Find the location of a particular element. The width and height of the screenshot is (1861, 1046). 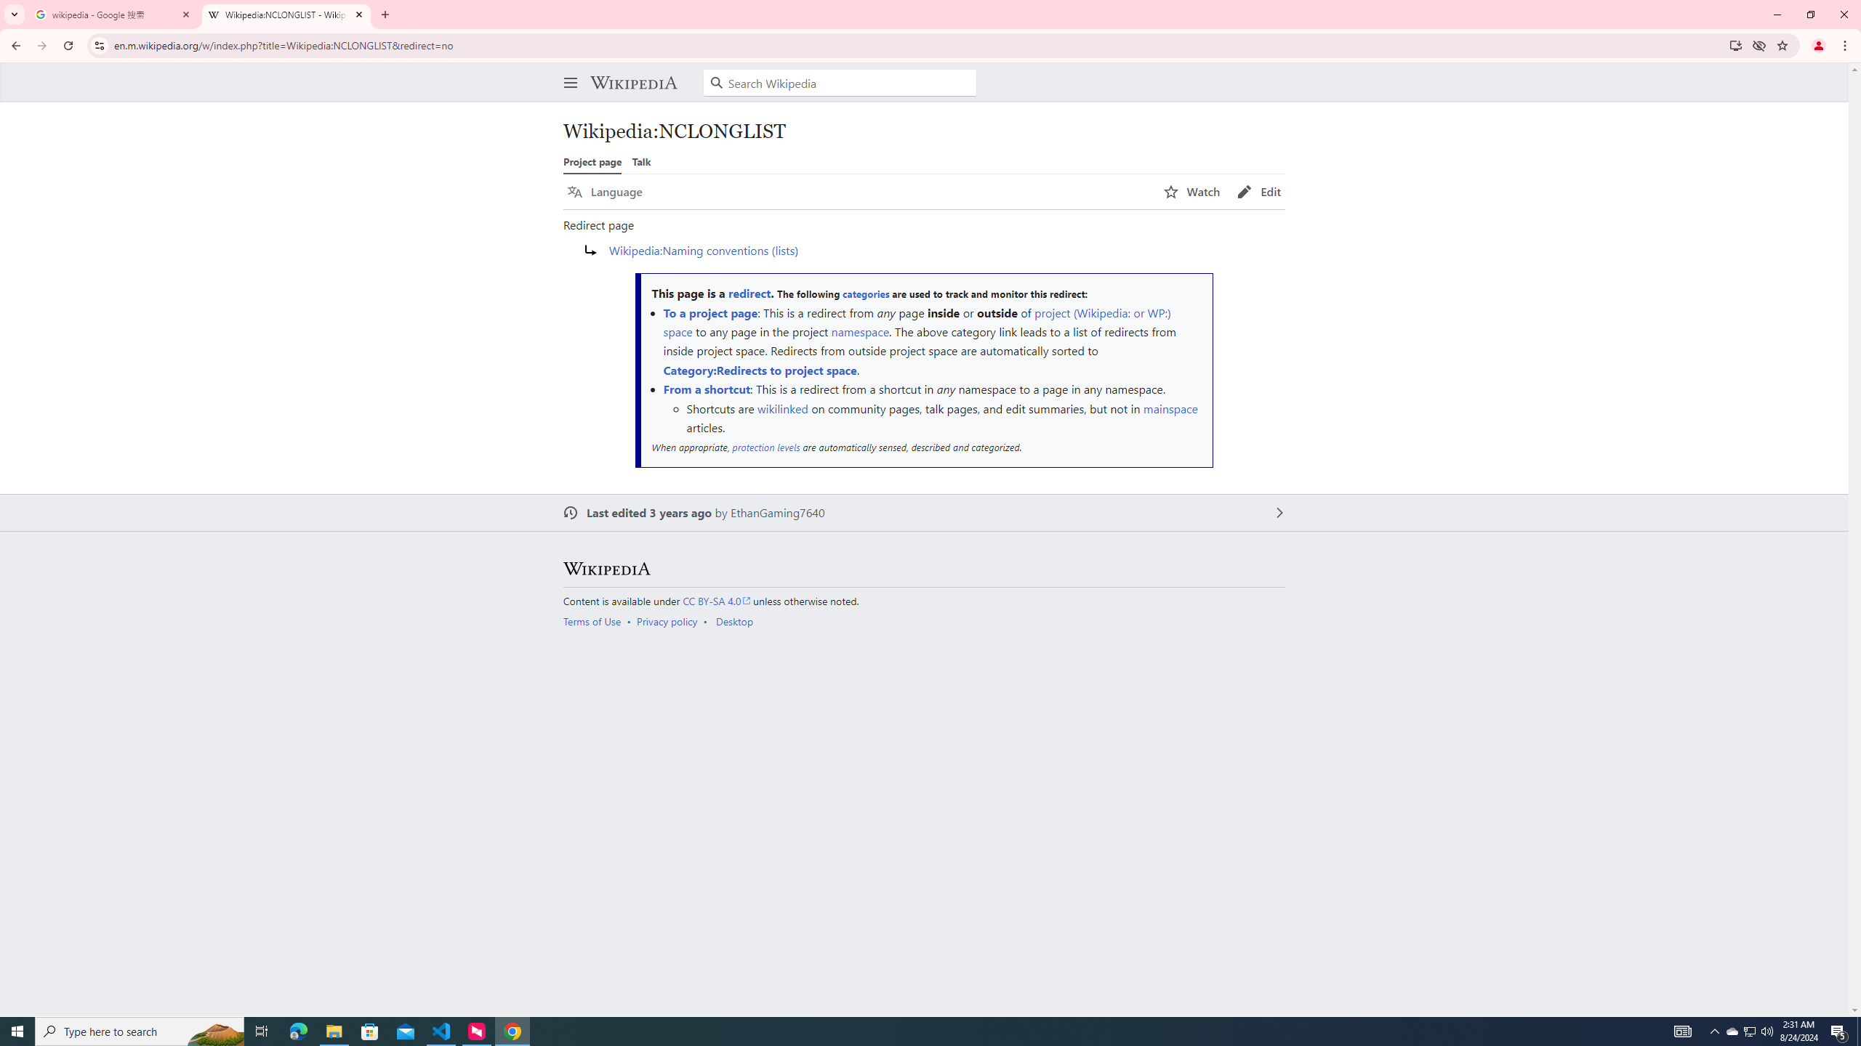

Project page is located at coordinates (592, 161).